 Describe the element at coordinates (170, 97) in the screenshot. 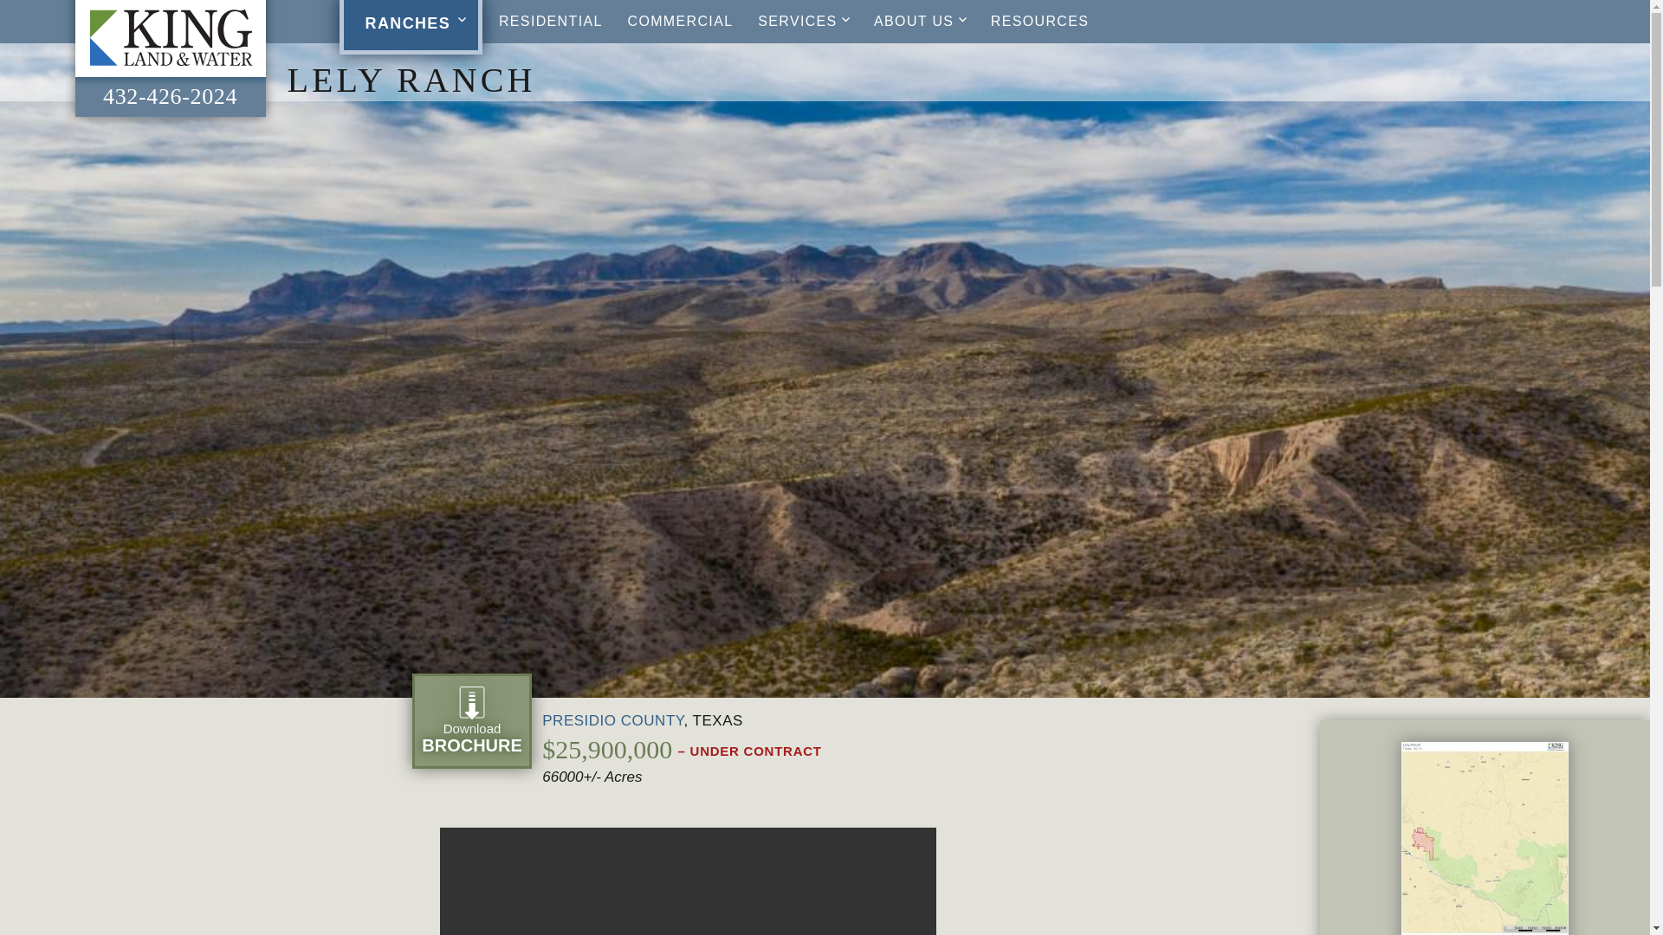

I see `432-426-2024` at that location.